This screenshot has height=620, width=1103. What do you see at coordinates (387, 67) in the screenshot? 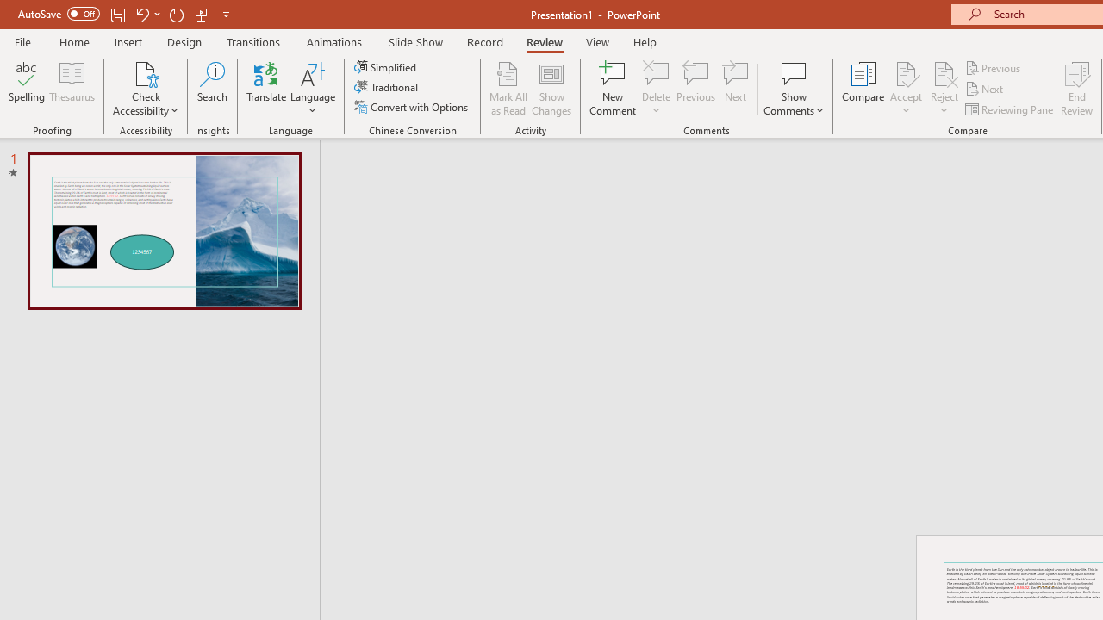
I see `Simplified` at bounding box center [387, 67].